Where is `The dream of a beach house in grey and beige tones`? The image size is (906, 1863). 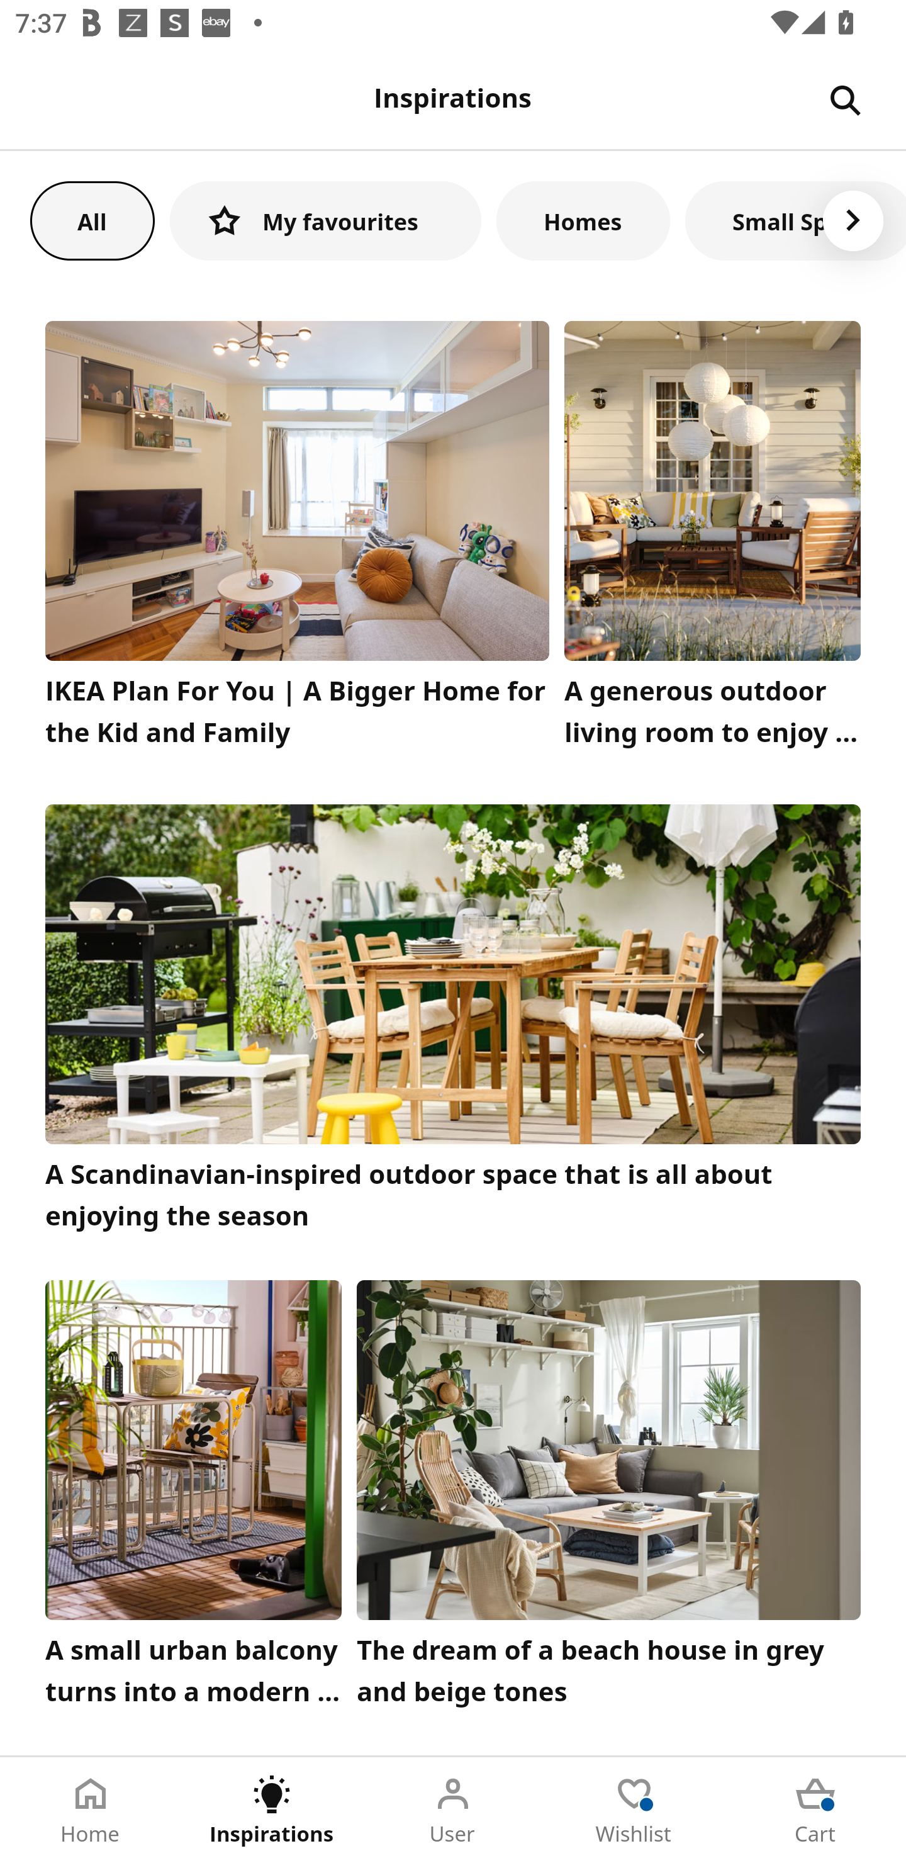
The dream of a beach house in grey and beige tones is located at coordinates (609, 1499).